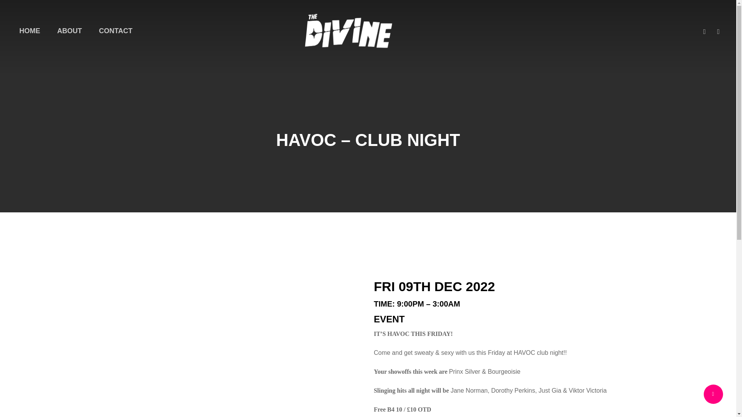 This screenshot has width=742, height=417. What do you see at coordinates (30, 31) in the screenshot?
I see `HOME` at bounding box center [30, 31].